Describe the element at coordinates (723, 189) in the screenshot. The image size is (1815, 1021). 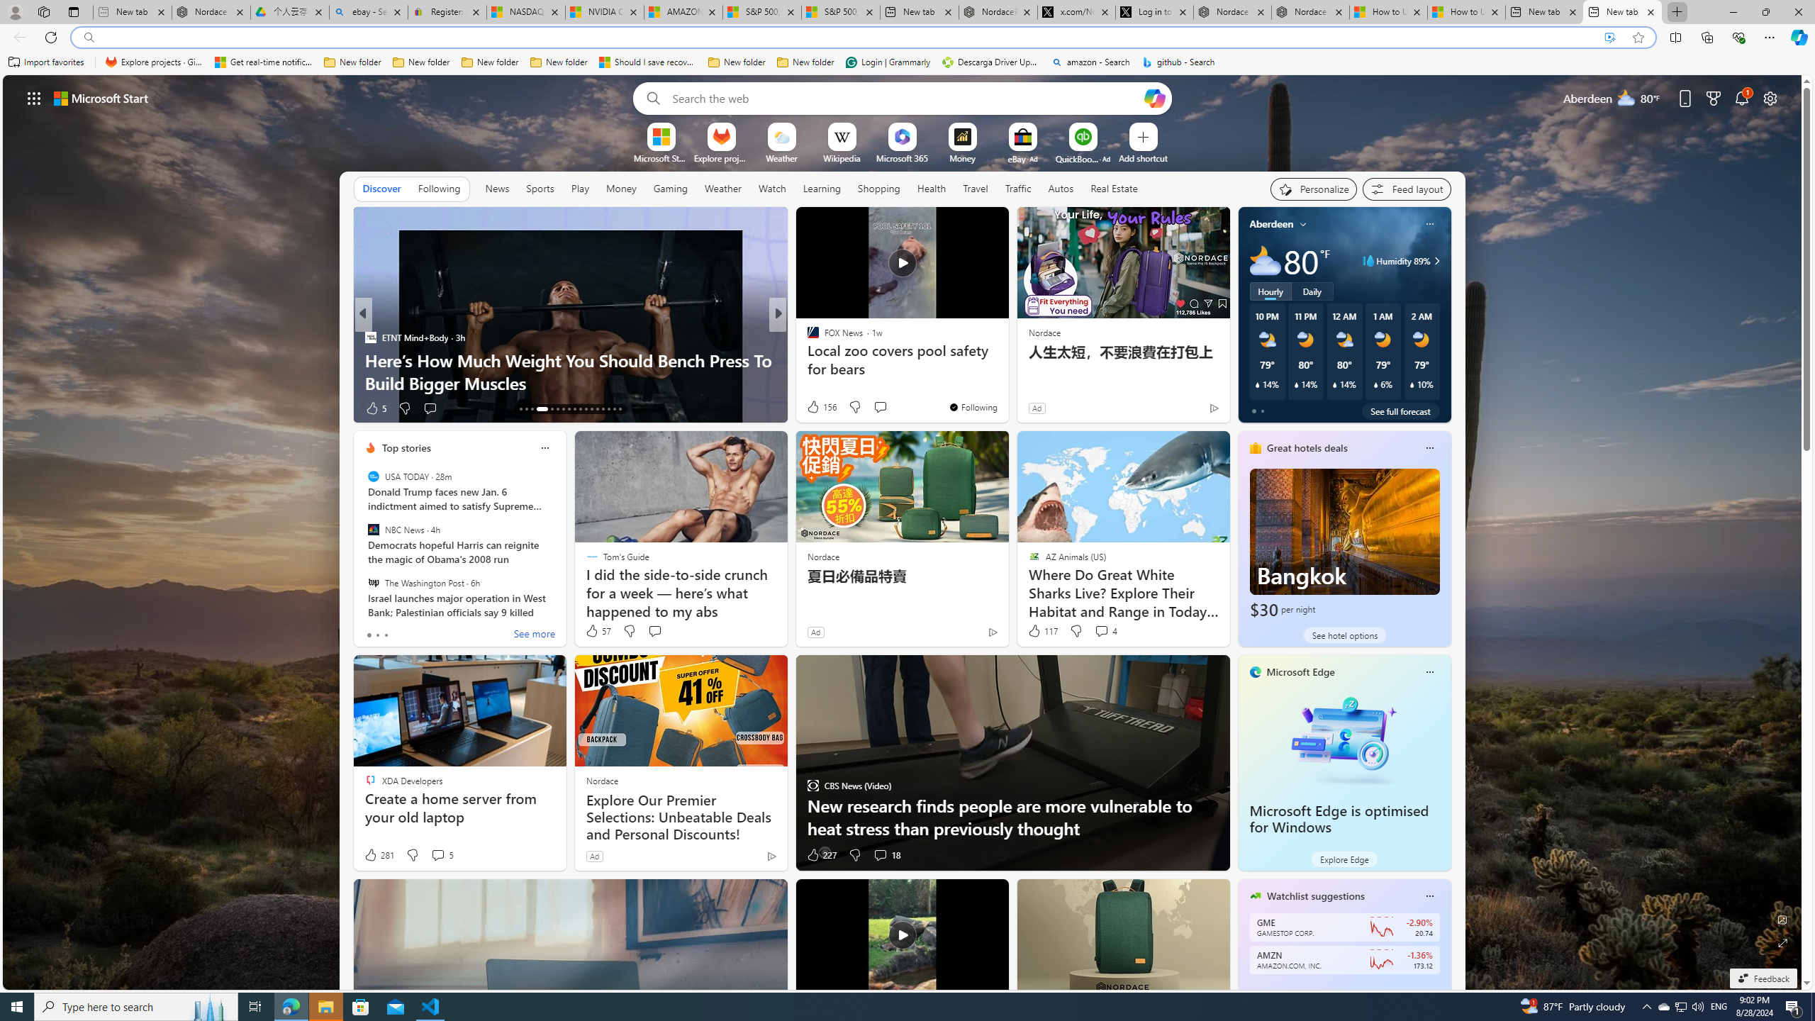
I see `Weather` at that location.